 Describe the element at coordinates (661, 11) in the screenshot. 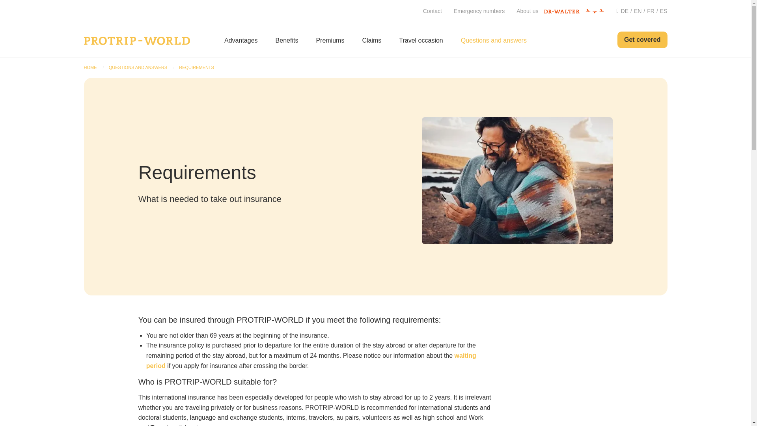

I see `ES` at that location.